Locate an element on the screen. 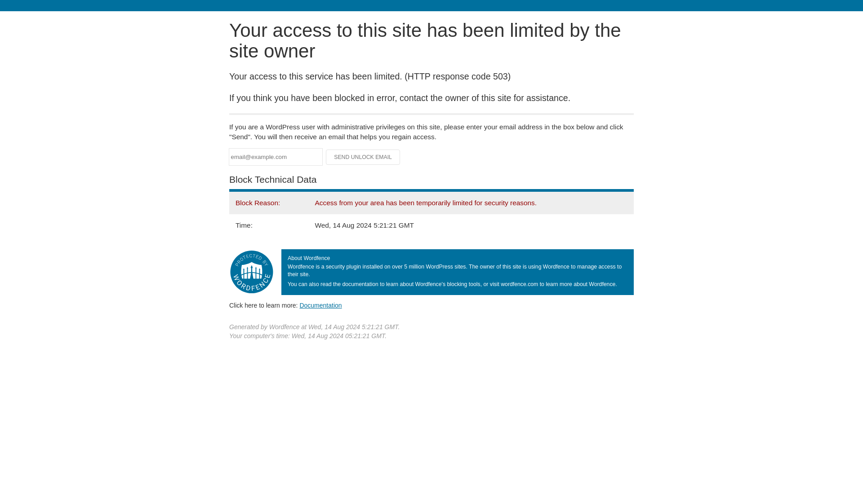  Documentation is located at coordinates (320, 305).